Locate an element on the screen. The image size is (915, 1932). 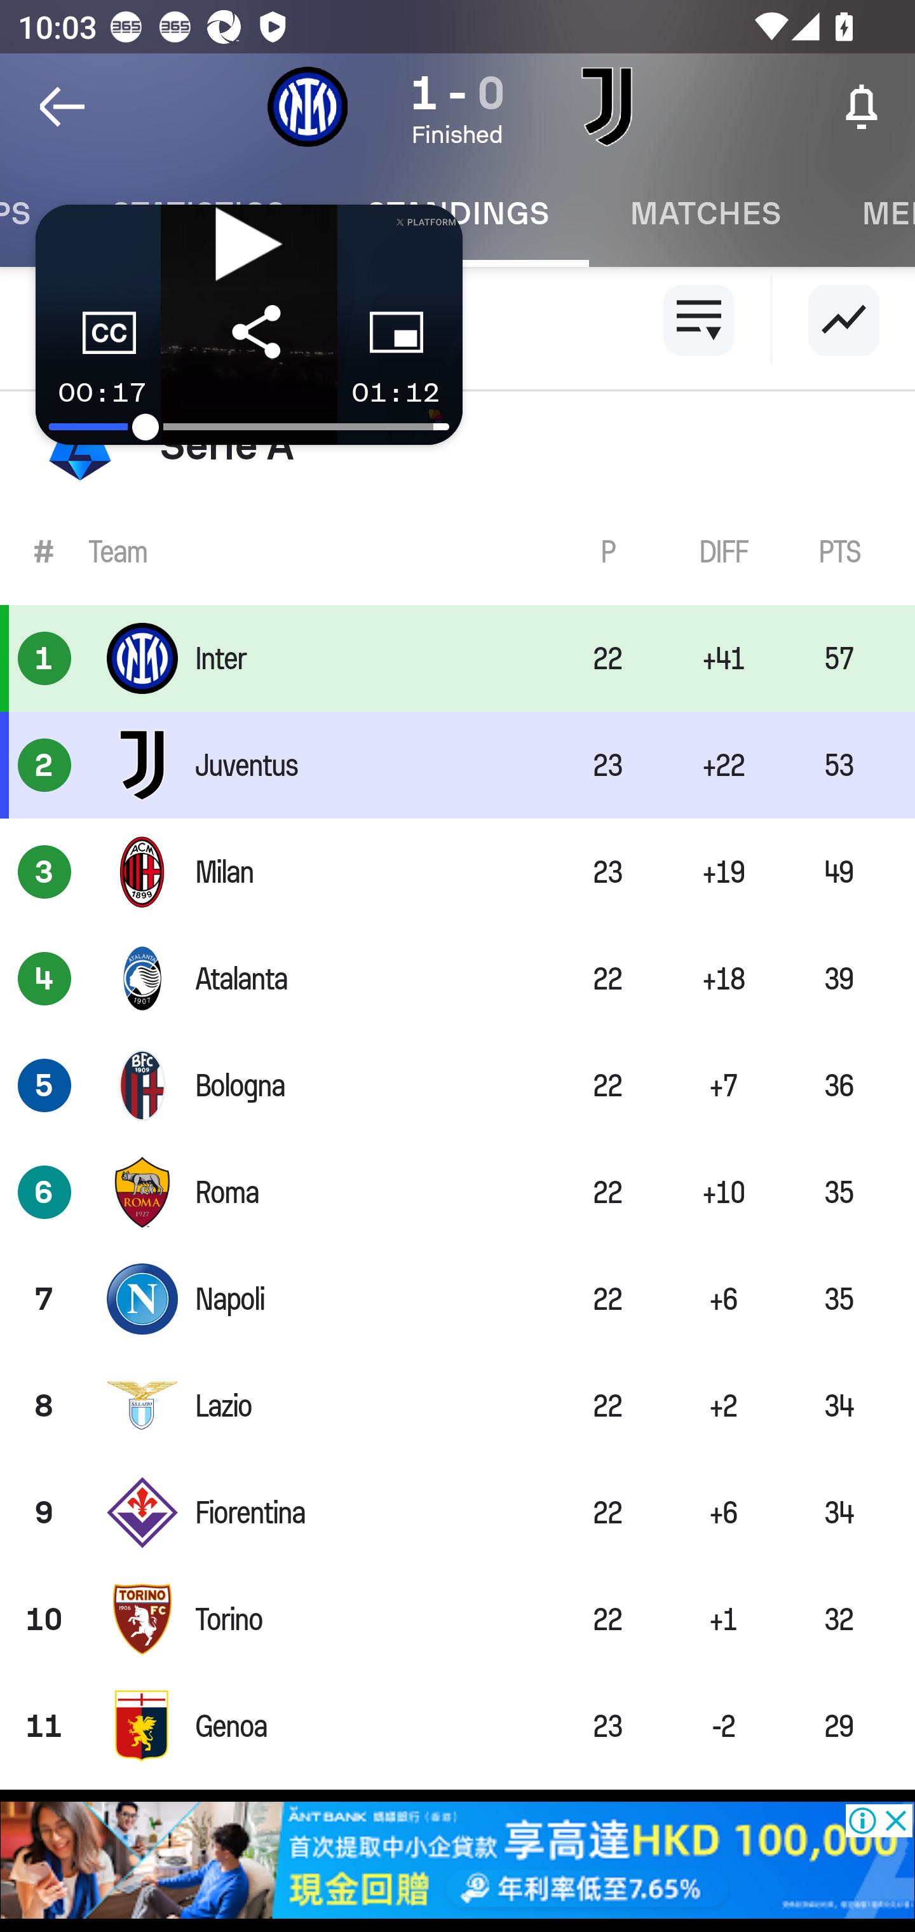
2 Juventus 23 +22 53 is located at coordinates (457, 765).